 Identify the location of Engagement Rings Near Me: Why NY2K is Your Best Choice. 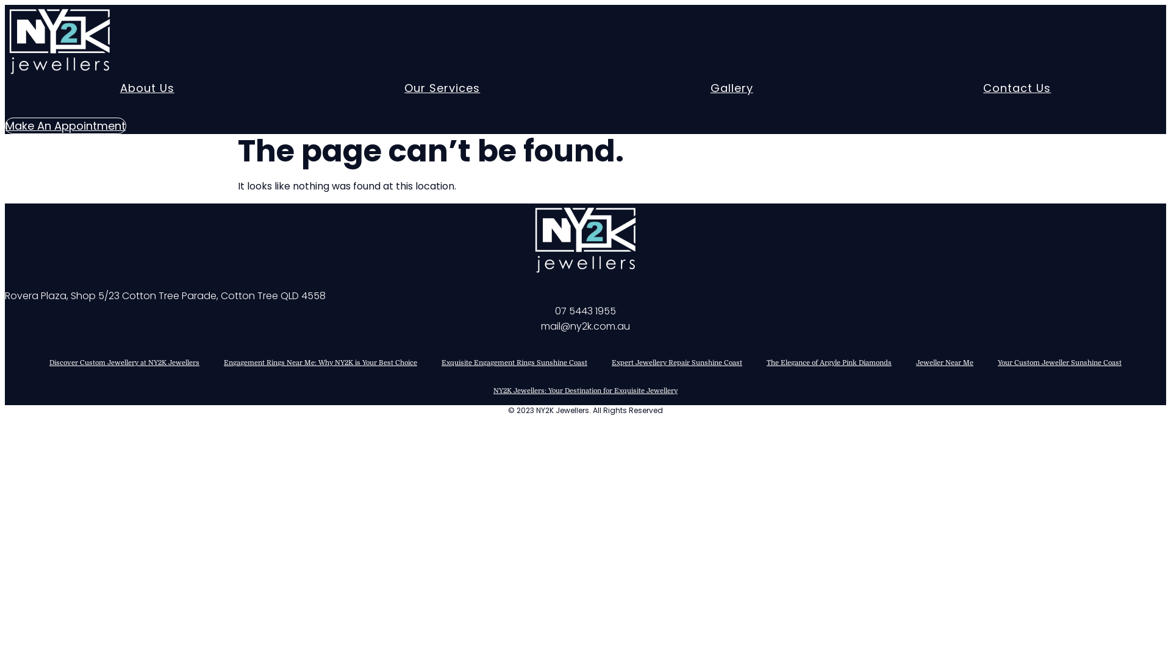
(321, 363).